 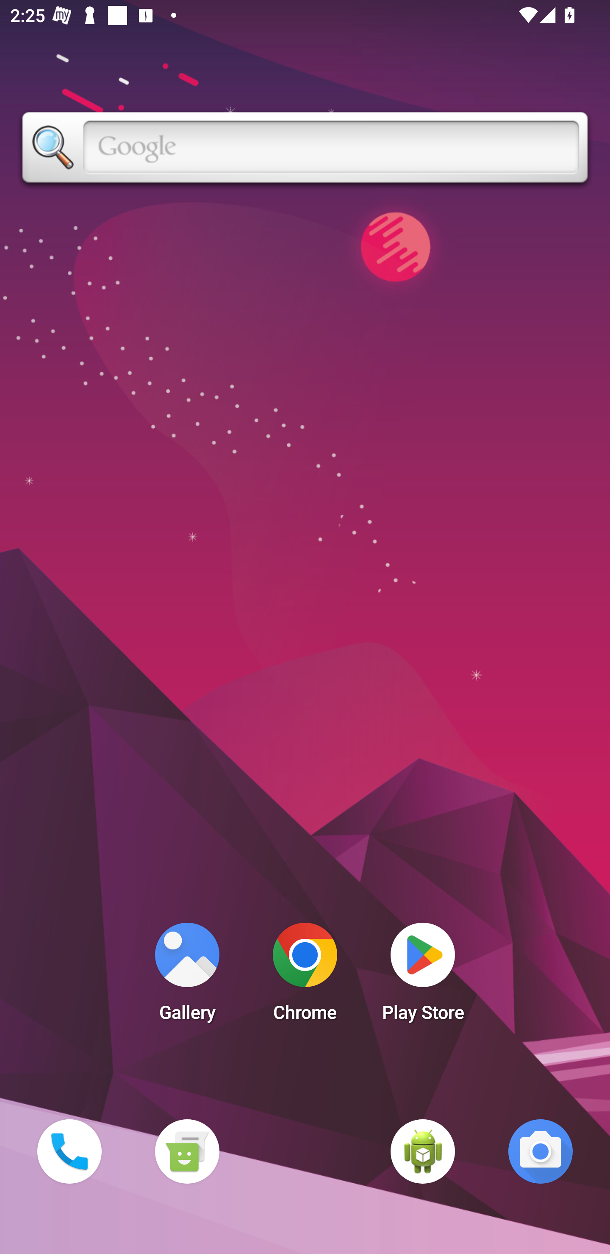 What do you see at coordinates (187, 1151) in the screenshot?
I see `Messaging` at bounding box center [187, 1151].